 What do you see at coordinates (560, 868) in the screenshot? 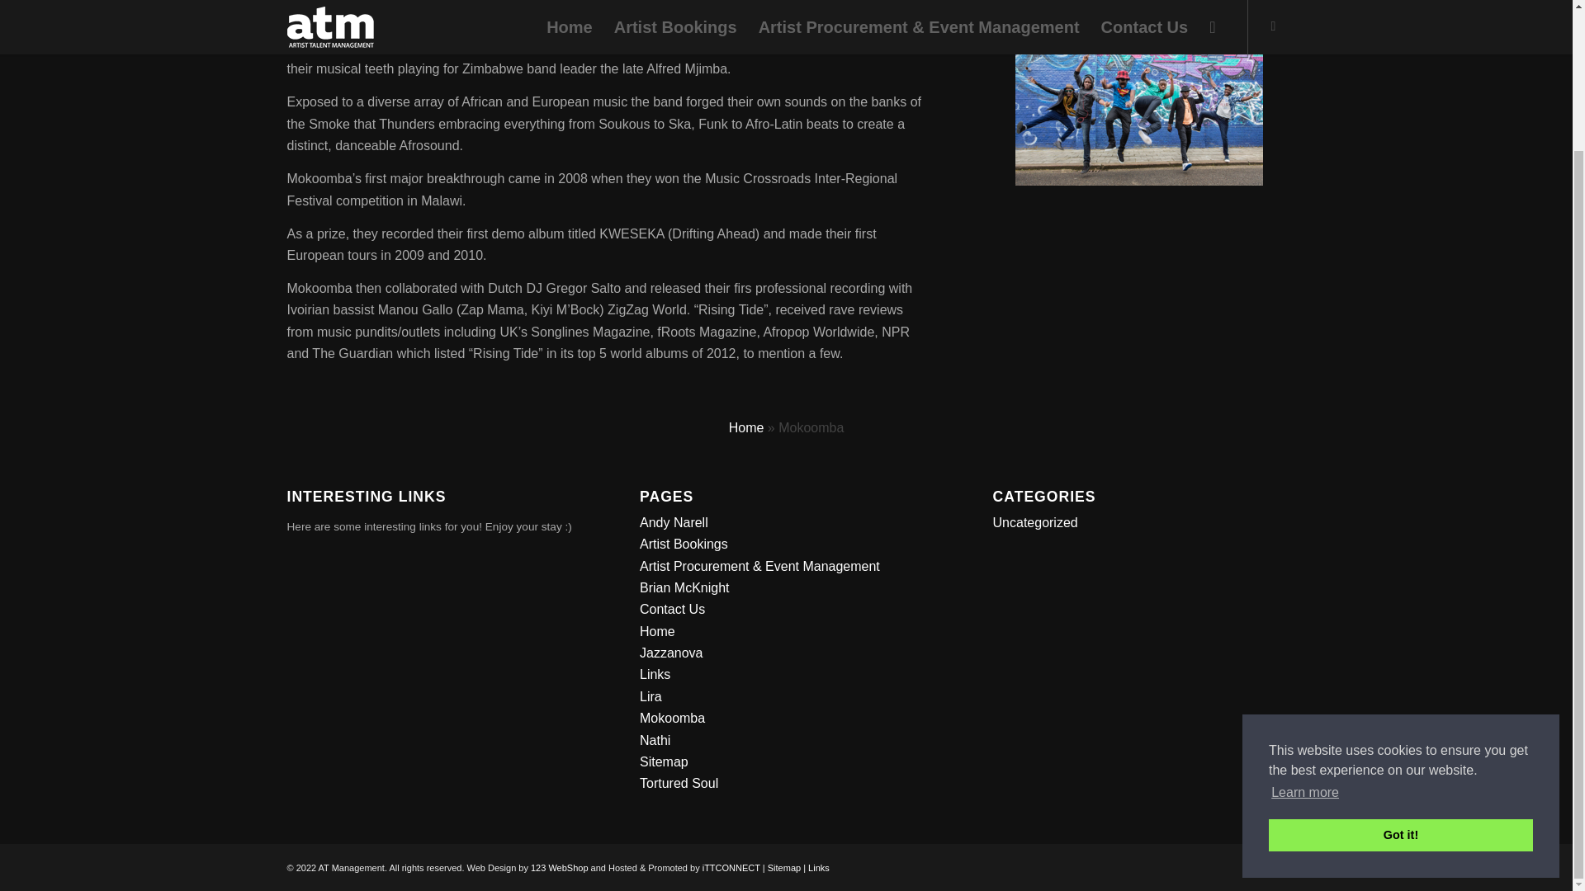
I see `123 WebShop` at bounding box center [560, 868].